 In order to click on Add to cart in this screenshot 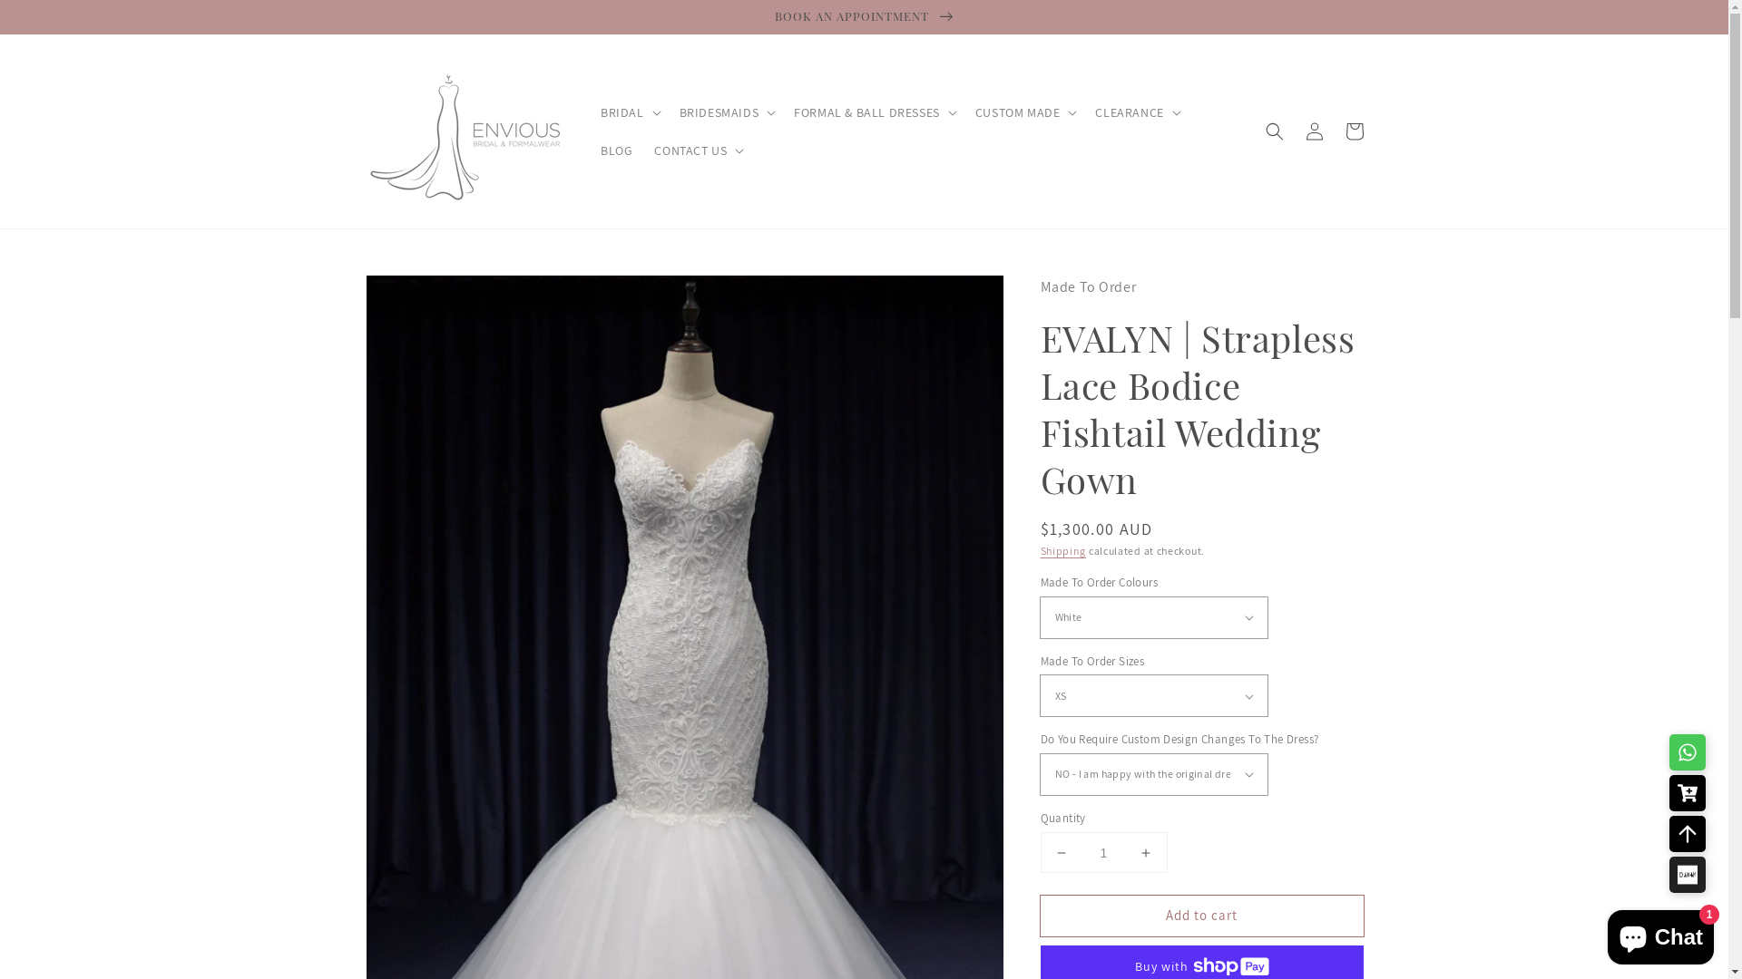, I will do `click(1201, 916)`.